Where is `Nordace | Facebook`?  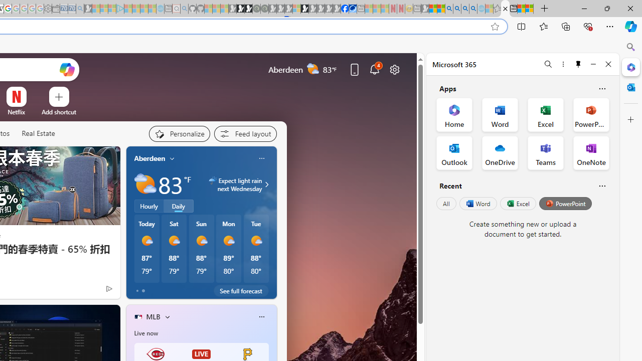 Nordace | Facebook is located at coordinates (345, 9).